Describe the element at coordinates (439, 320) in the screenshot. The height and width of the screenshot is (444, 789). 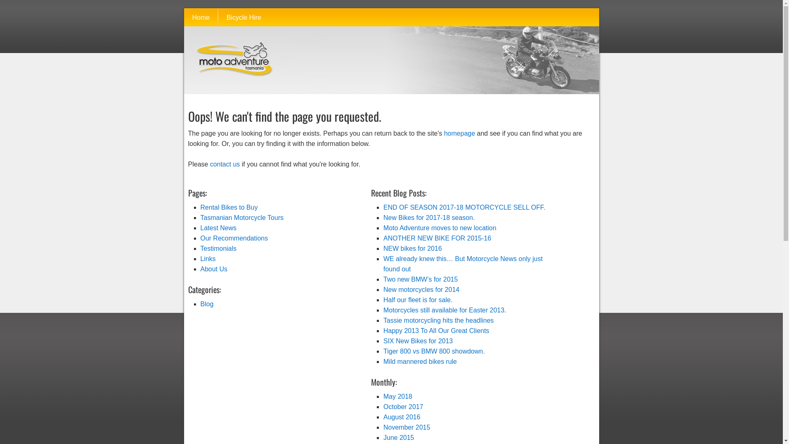
I see `Tassie motorcycling hits the headlines` at that location.